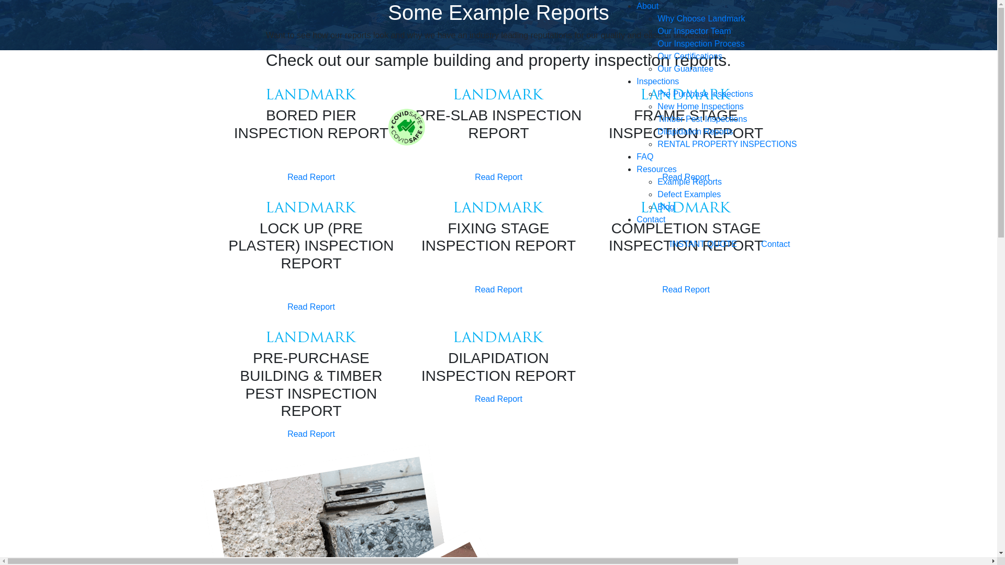 The width and height of the screenshot is (1005, 565). I want to click on Read Report, so click(498, 177).